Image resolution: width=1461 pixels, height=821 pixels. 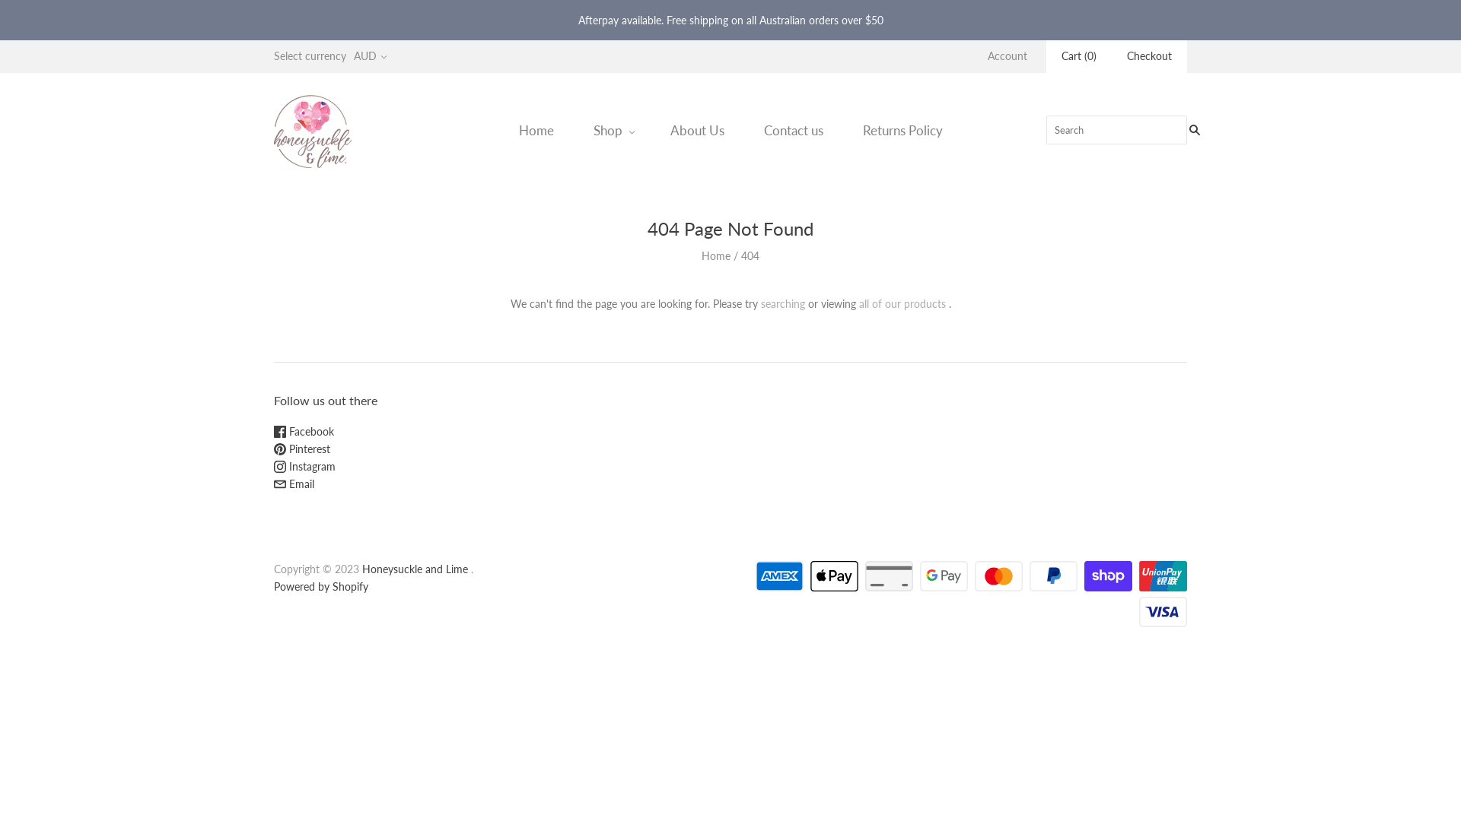 What do you see at coordinates (1149, 56) in the screenshot?
I see `Checkout` at bounding box center [1149, 56].